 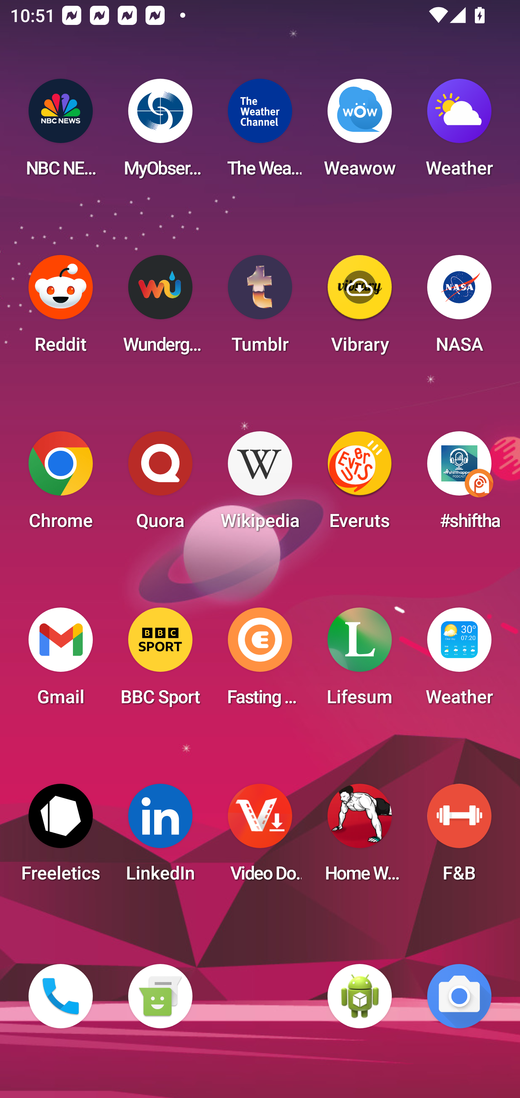 I want to click on Weather, so click(x=459, y=132).